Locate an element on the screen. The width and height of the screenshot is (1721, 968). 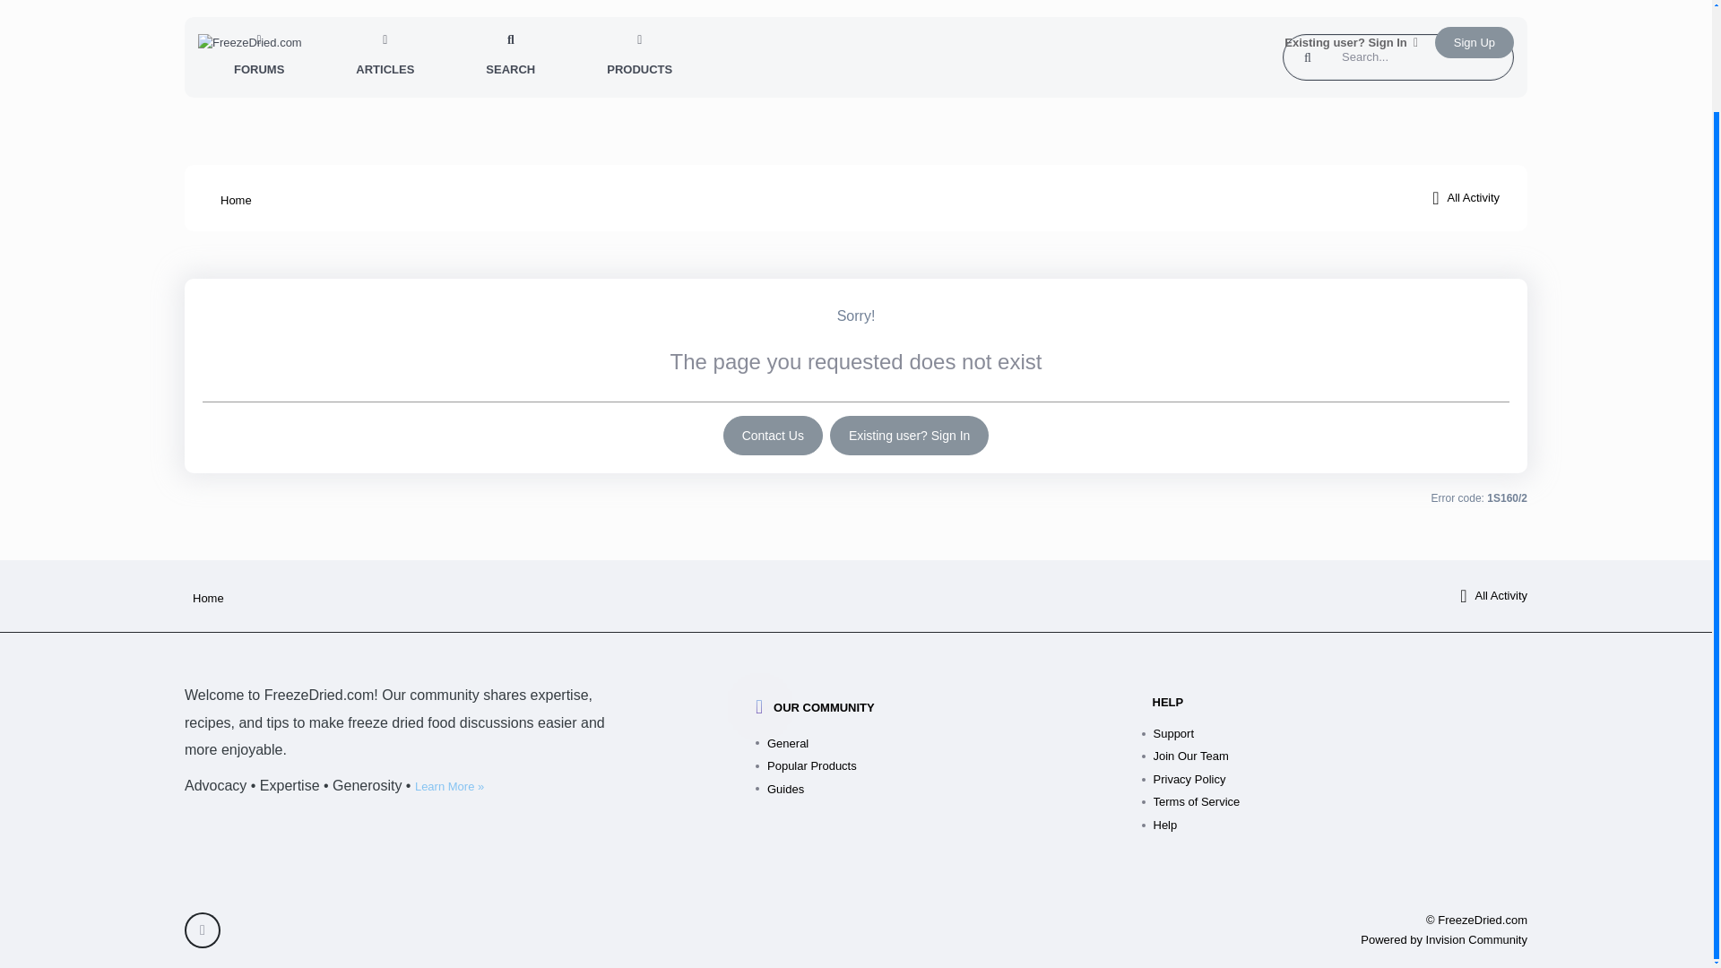
Invision Community is located at coordinates (1444, 939).